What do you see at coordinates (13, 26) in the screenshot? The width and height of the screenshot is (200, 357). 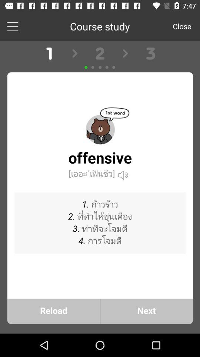 I see `list box` at bounding box center [13, 26].